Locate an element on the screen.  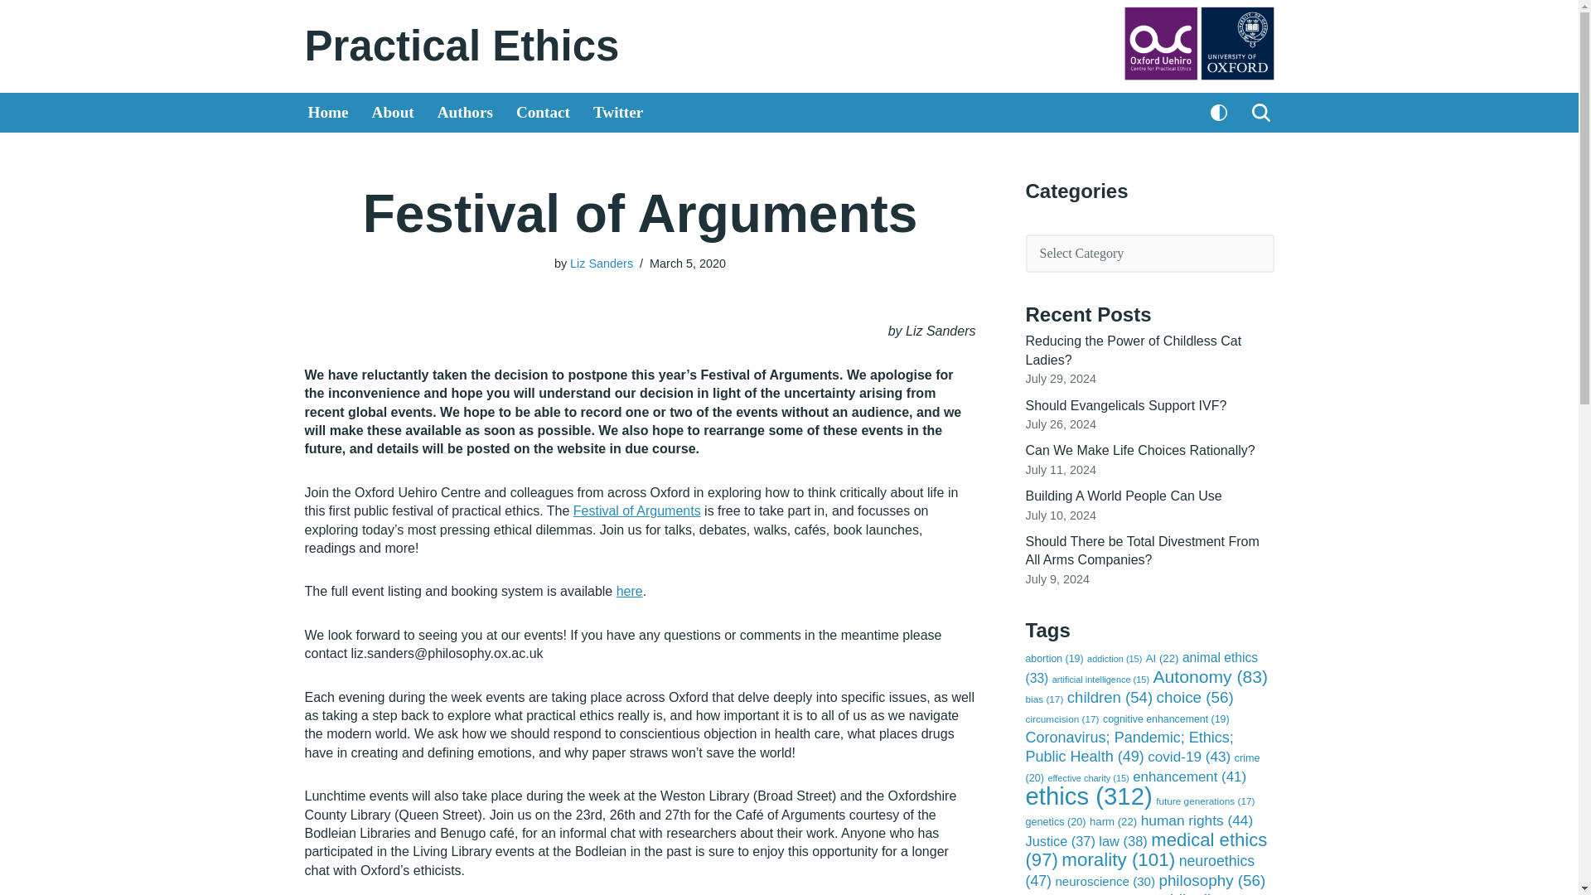
Skip to content is located at coordinates (12, 35).